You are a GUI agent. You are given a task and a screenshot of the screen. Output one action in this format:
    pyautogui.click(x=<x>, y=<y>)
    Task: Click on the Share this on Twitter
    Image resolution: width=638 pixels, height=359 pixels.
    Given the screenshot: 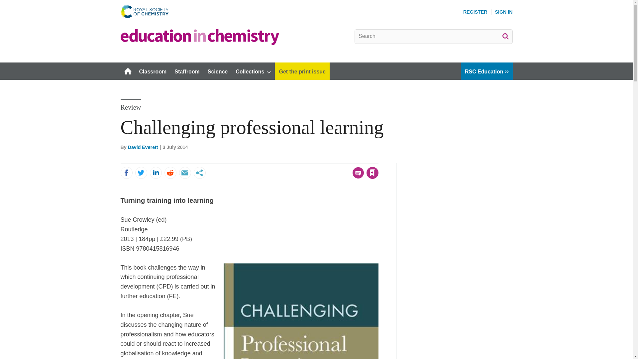 What is the action you would take?
    pyautogui.click(x=141, y=173)
    